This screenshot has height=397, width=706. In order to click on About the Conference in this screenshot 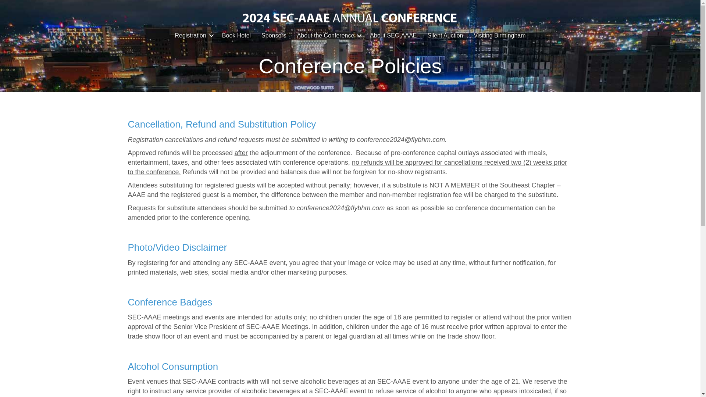, I will do `click(328, 35)`.